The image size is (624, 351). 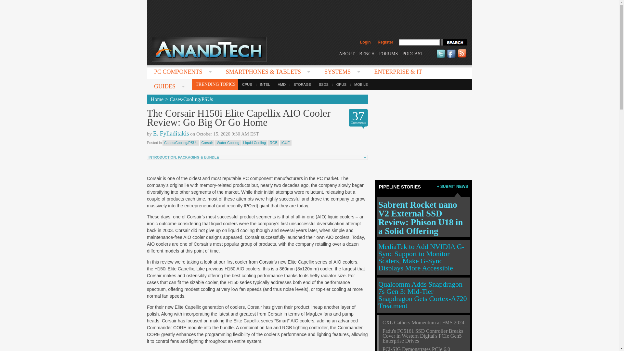 I want to click on FORUMS, so click(x=389, y=53).